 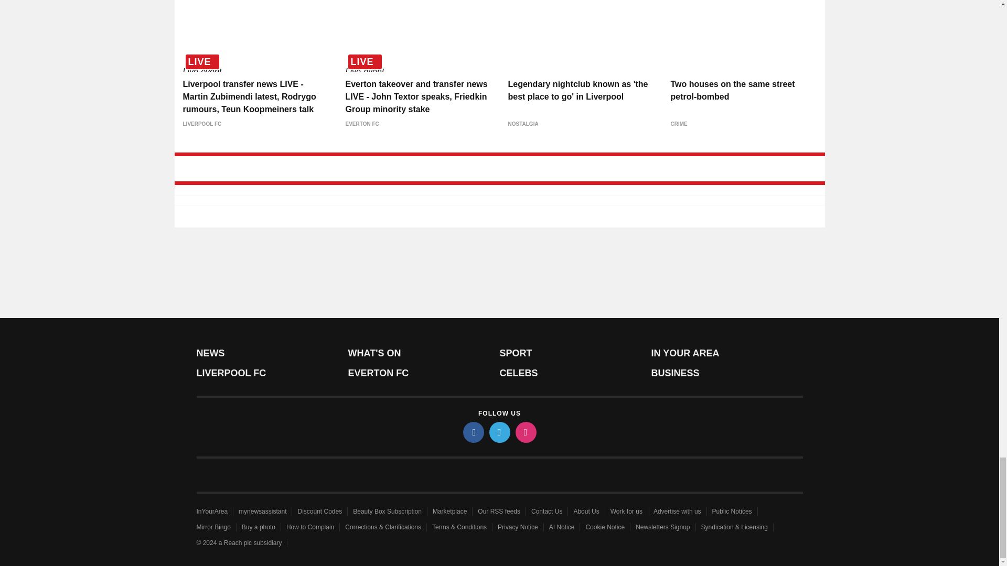 I want to click on instagram, so click(x=525, y=432).